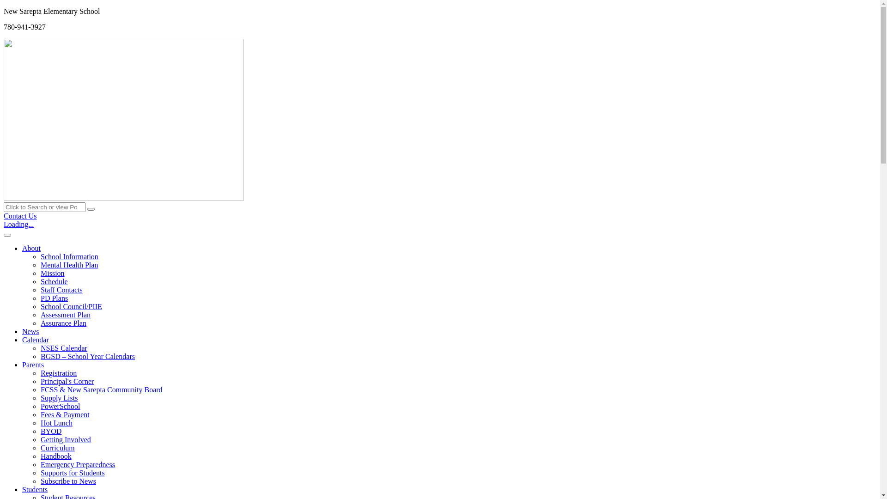  I want to click on Handbook, so click(56, 456).